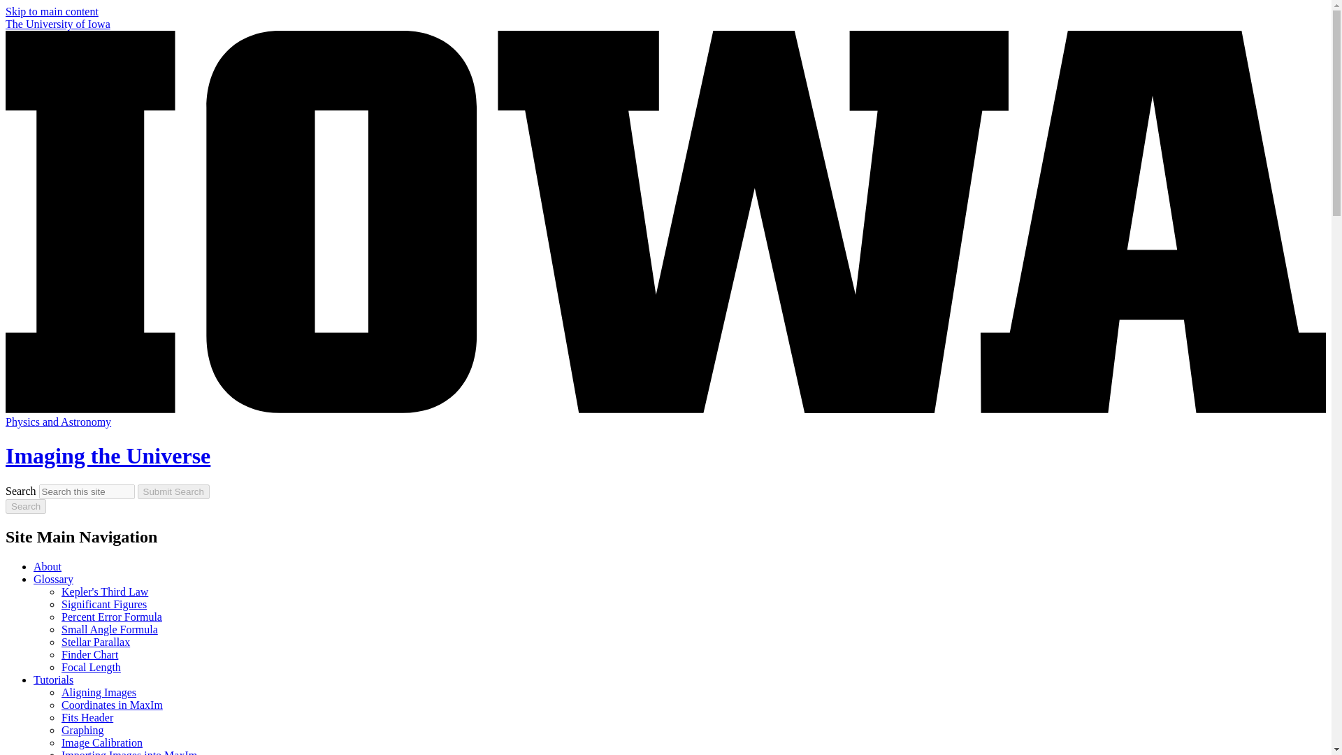 This screenshot has height=755, width=1342. I want to click on About, so click(48, 566).